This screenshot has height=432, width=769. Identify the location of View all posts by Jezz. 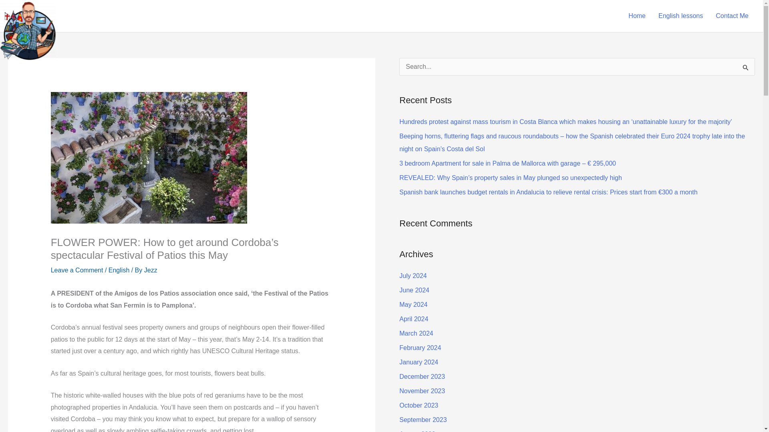
(151, 270).